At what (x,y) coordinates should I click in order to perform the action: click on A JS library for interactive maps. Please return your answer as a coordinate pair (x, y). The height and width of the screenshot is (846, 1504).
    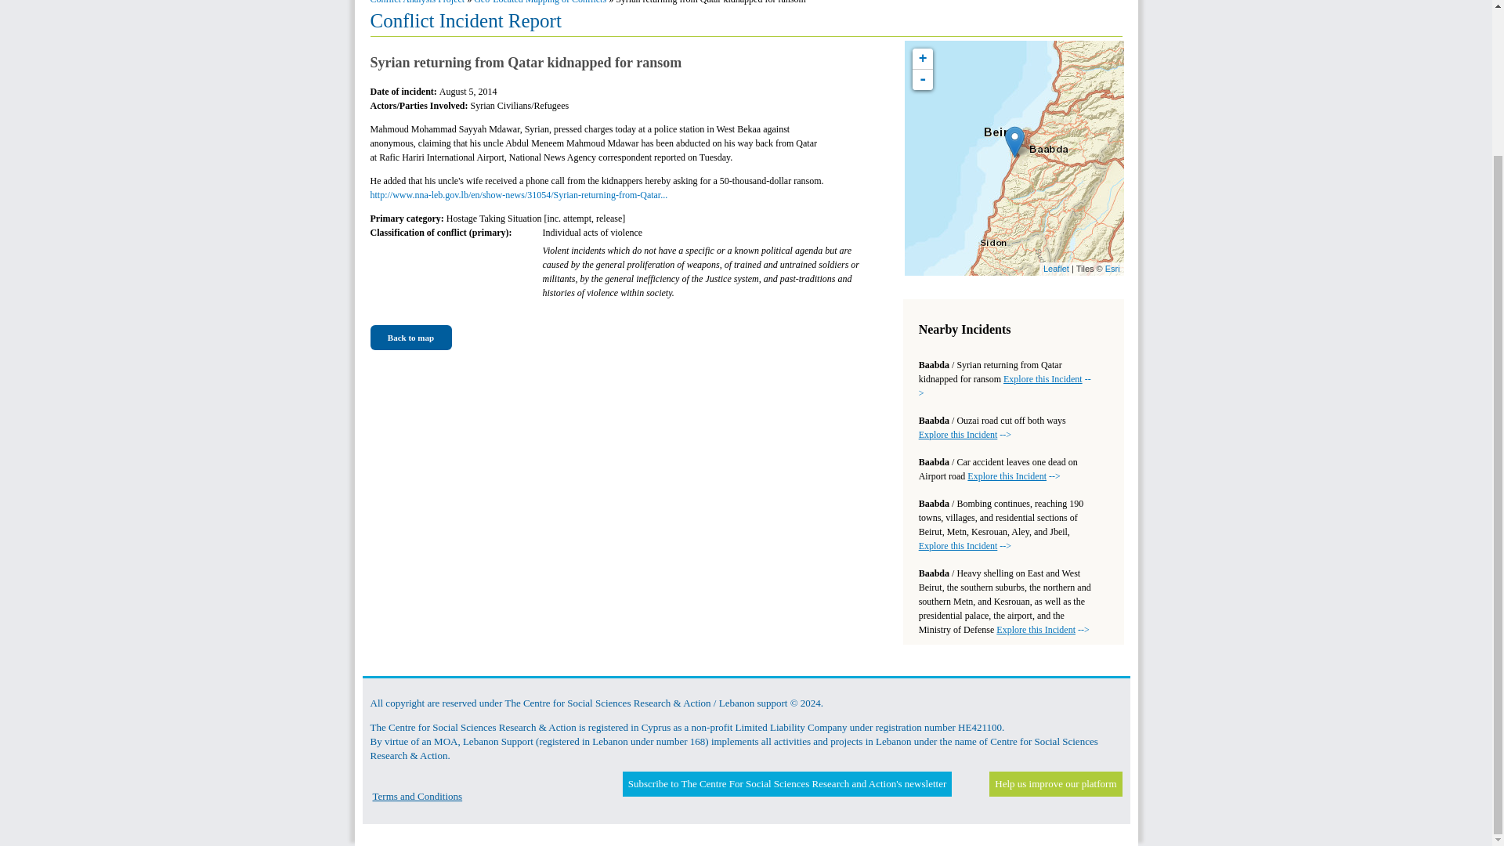
    Looking at the image, I should click on (1056, 268).